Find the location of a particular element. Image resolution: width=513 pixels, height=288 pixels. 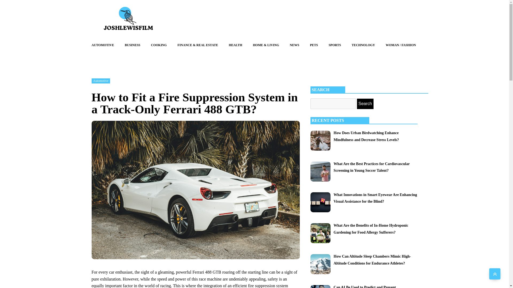

HEALTH is located at coordinates (235, 45).